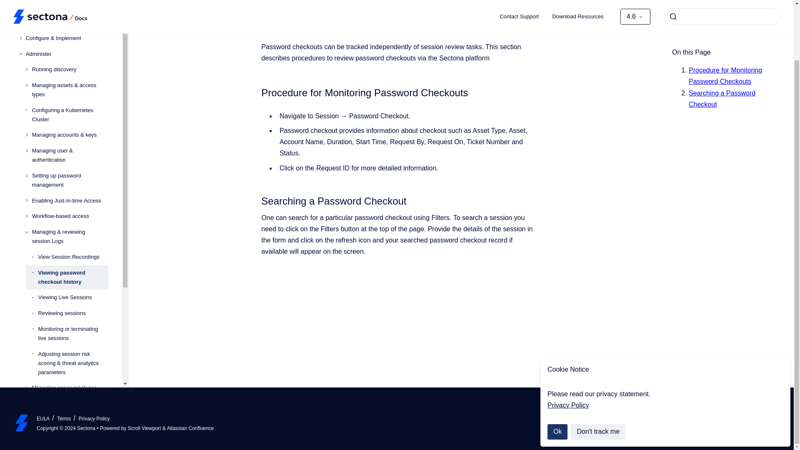  I want to click on Privacy Policy, so click(568, 342).